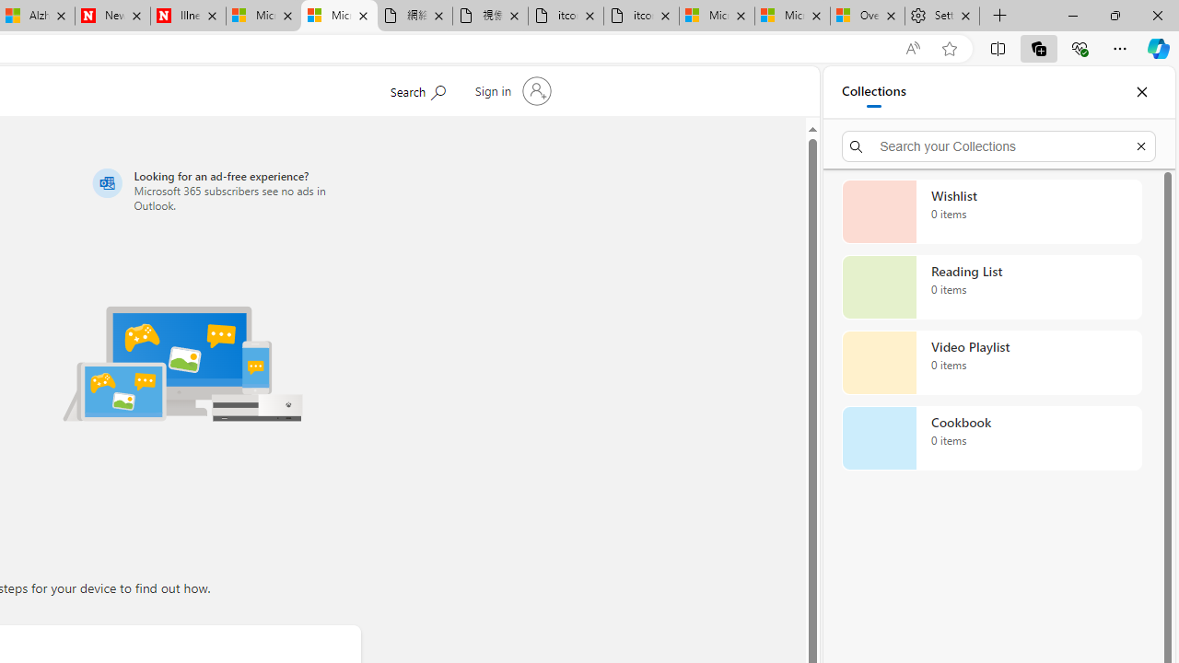 This screenshot has width=1179, height=663. What do you see at coordinates (510, 90) in the screenshot?
I see `Sign in to your account` at bounding box center [510, 90].